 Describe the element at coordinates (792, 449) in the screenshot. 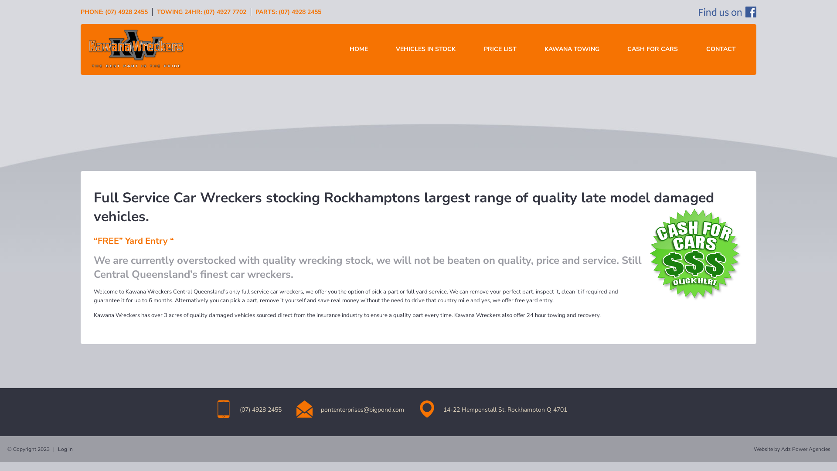

I see `Website by Adz Power Agencies` at that location.